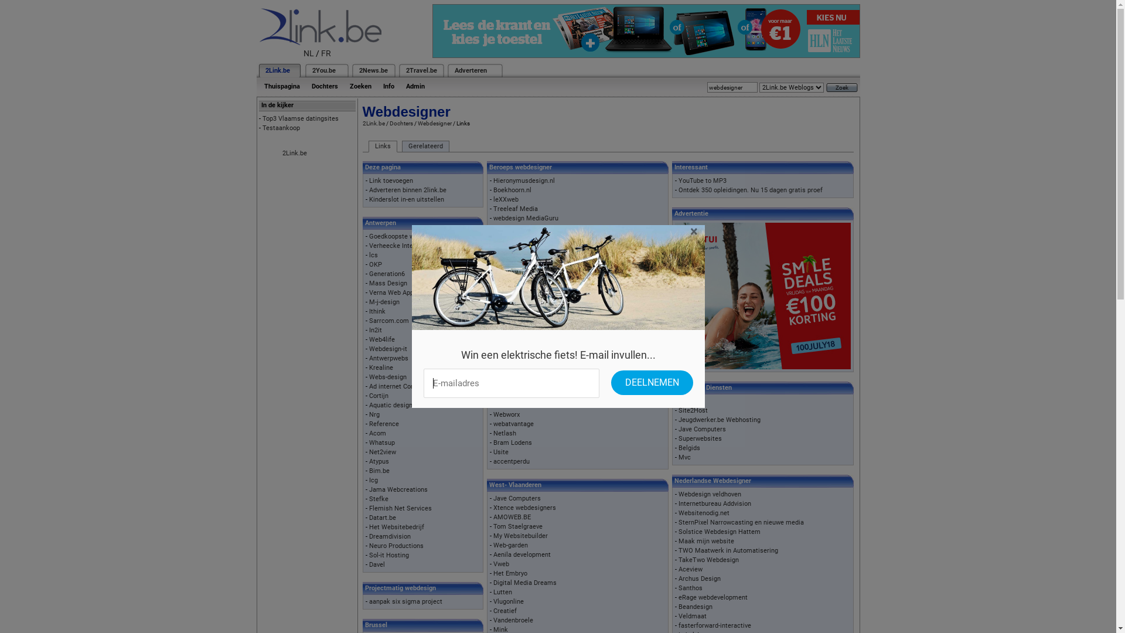  I want to click on leXXweb, so click(506, 199).